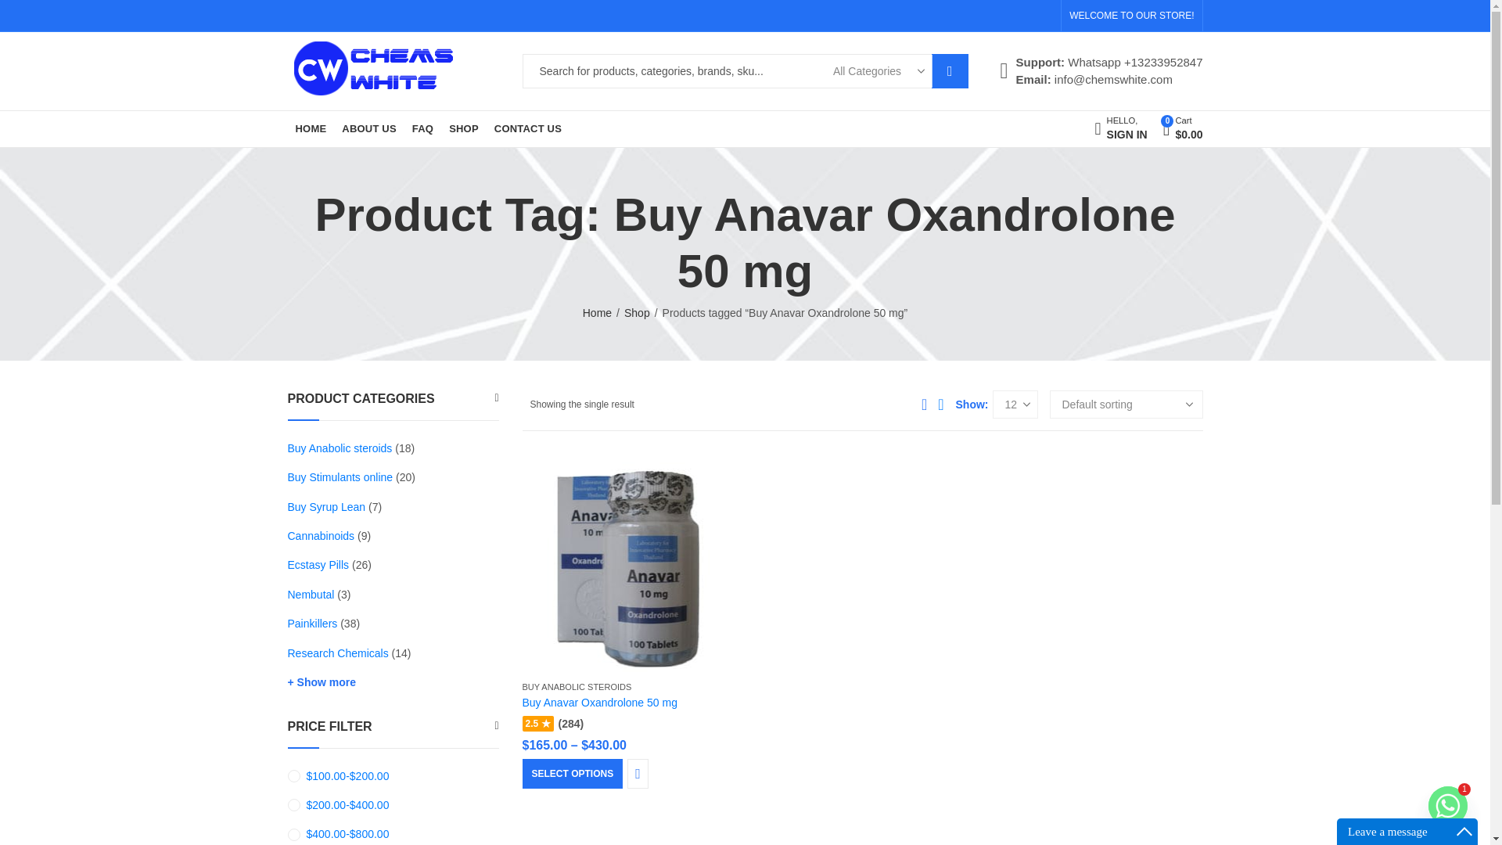 The height and width of the screenshot is (845, 1502). I want to click on SELECT OPTIONS, so click(573, 773).